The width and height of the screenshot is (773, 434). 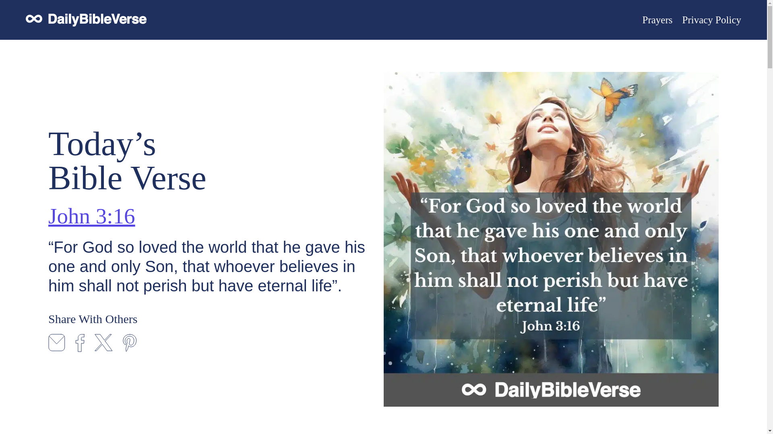 I want to click on John 3:16, so click(x=91, y=215).